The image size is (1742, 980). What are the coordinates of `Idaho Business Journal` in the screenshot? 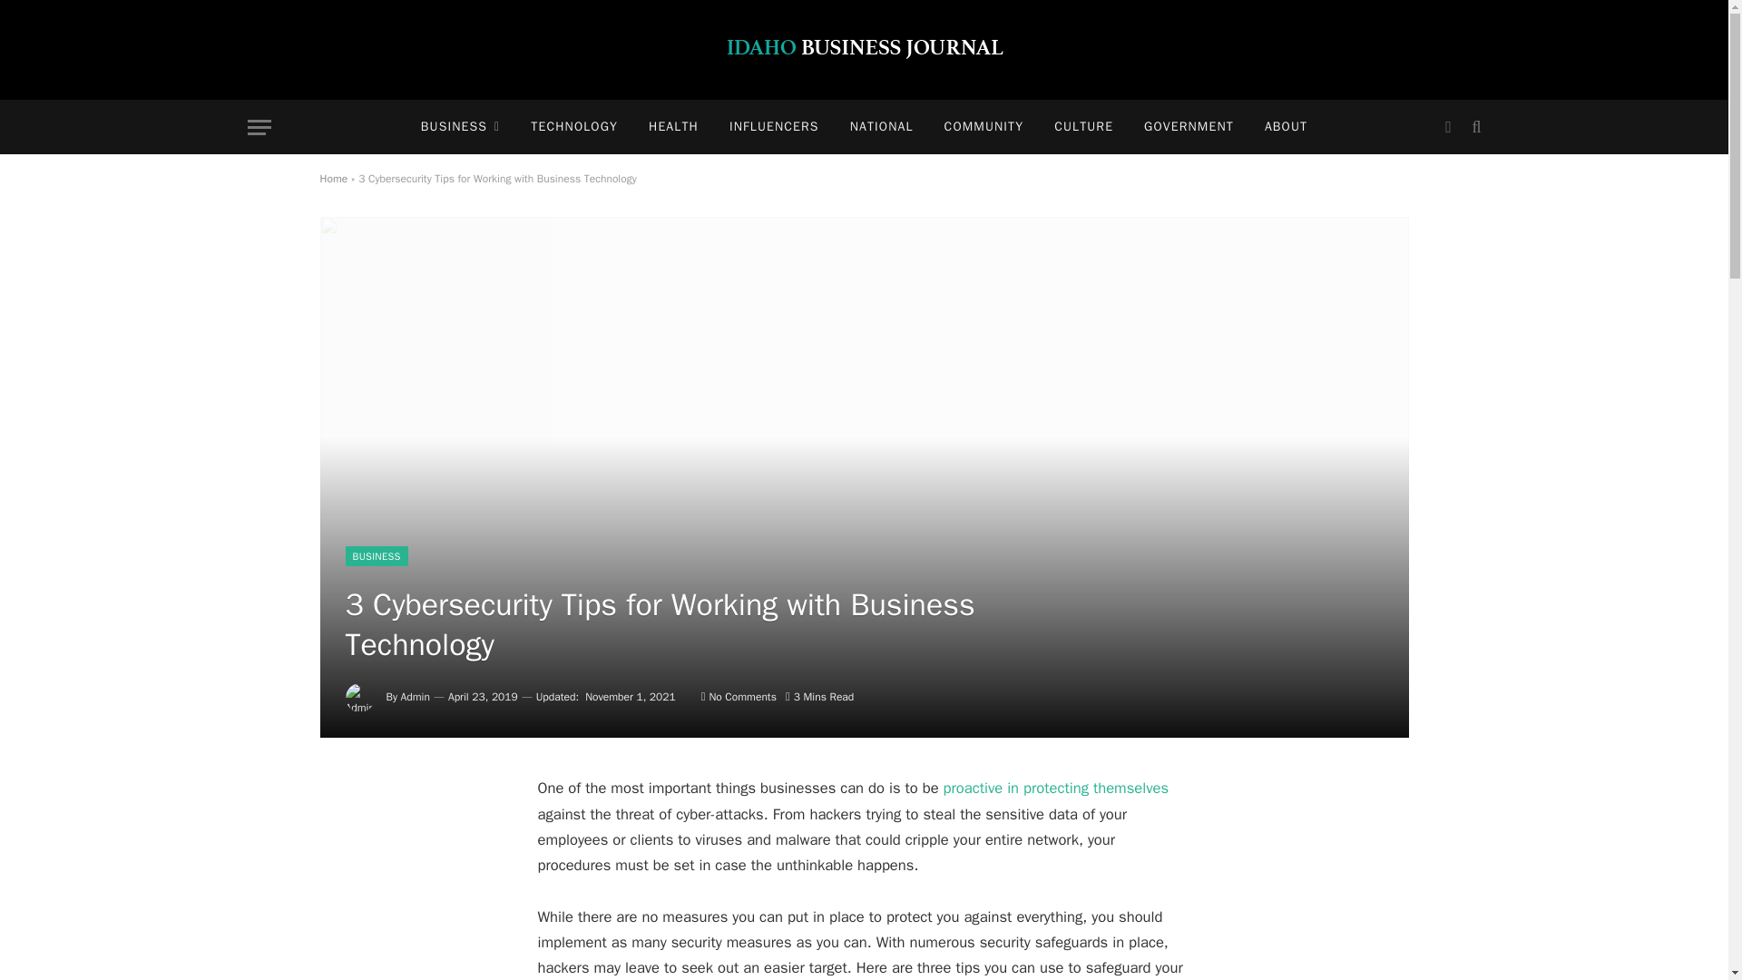 It's located at (864, 51).